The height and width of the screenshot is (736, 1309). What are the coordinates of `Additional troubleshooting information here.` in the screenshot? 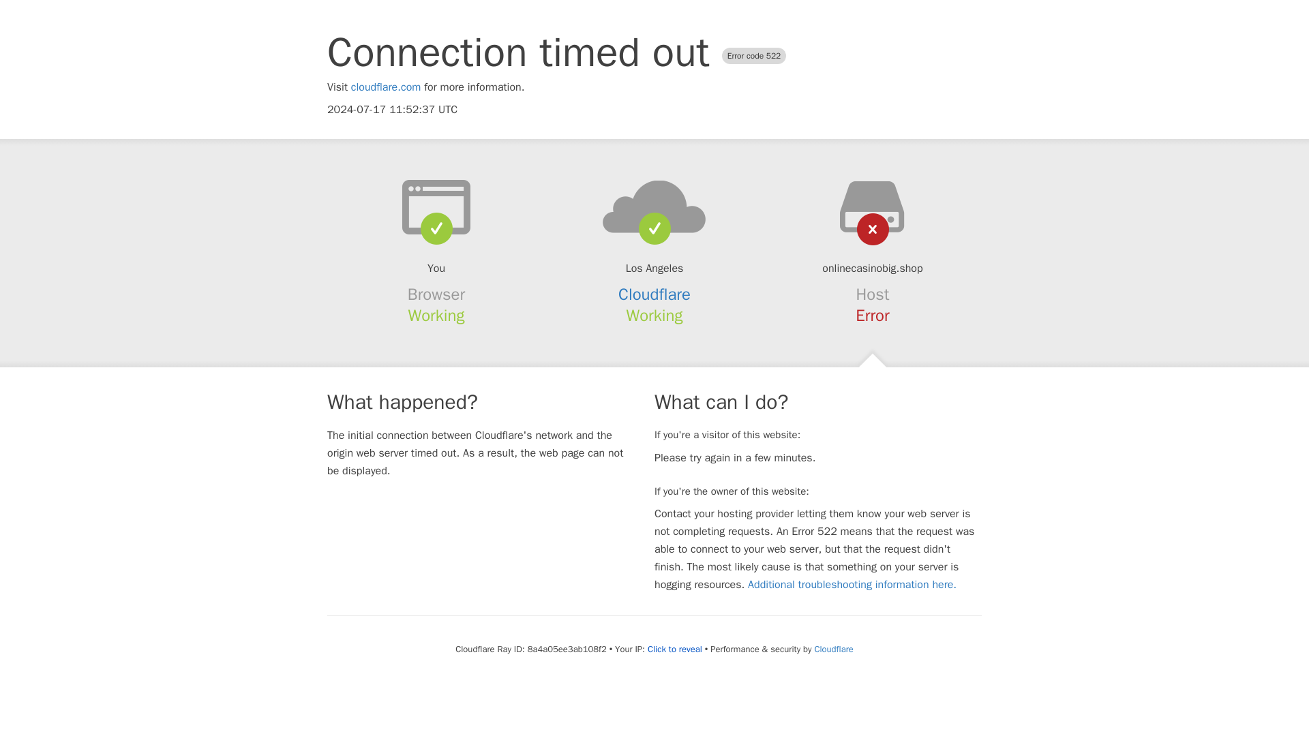 It's located at (852, 585).